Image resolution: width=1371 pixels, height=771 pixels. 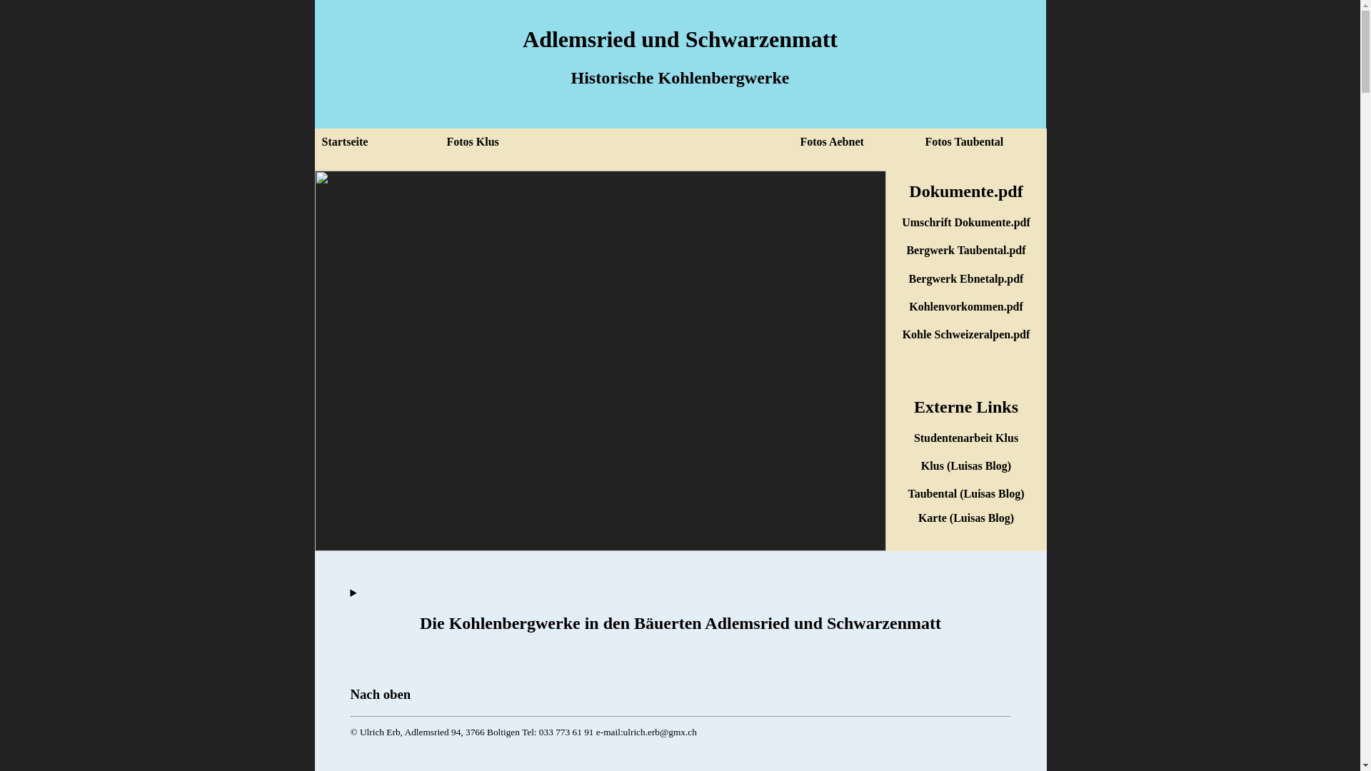 I want to click on Fotos Aebnet, so click(x=857, y=142).